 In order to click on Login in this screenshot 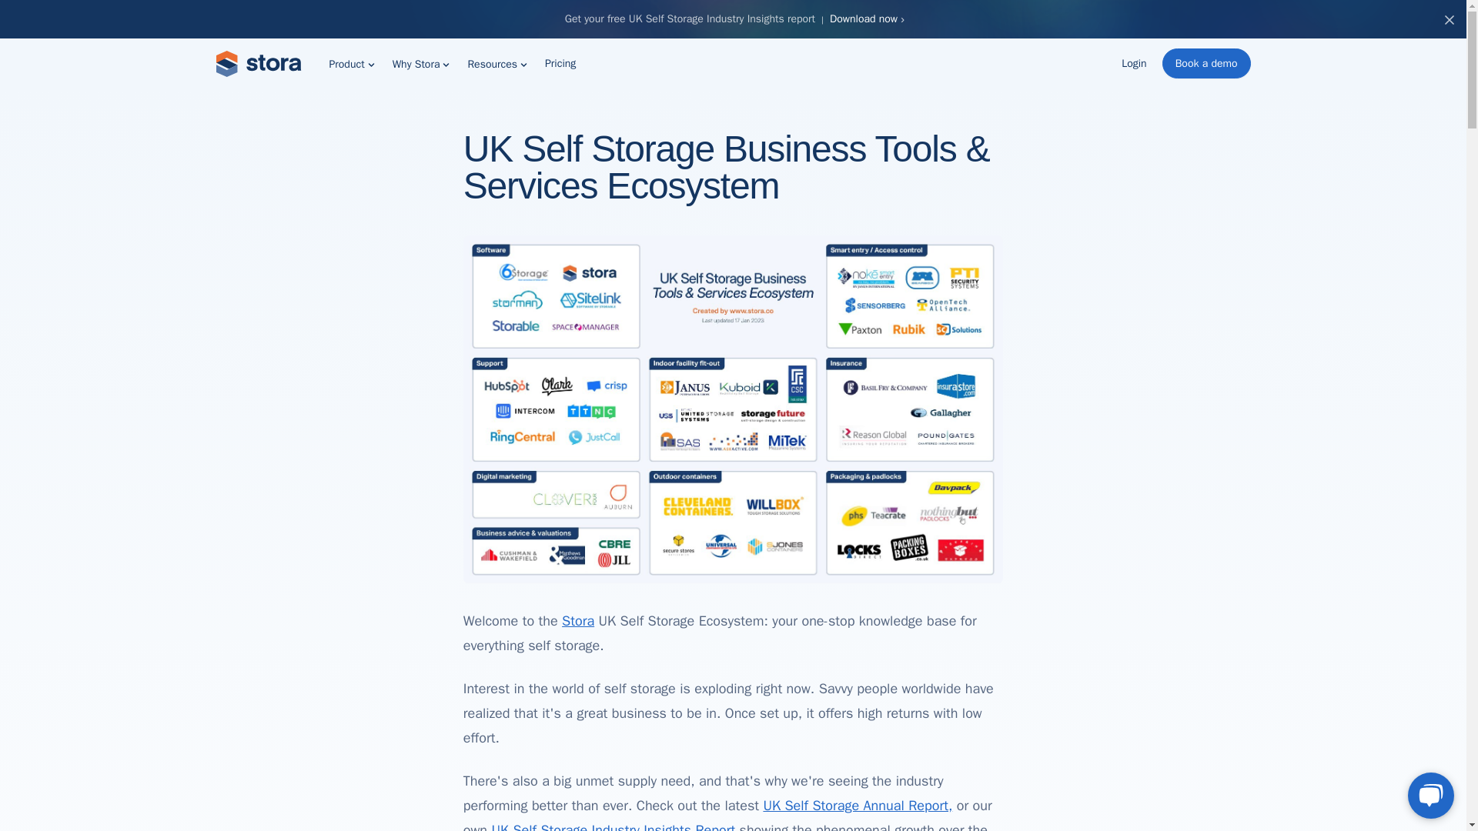, I will do `click(1134, 63)`.